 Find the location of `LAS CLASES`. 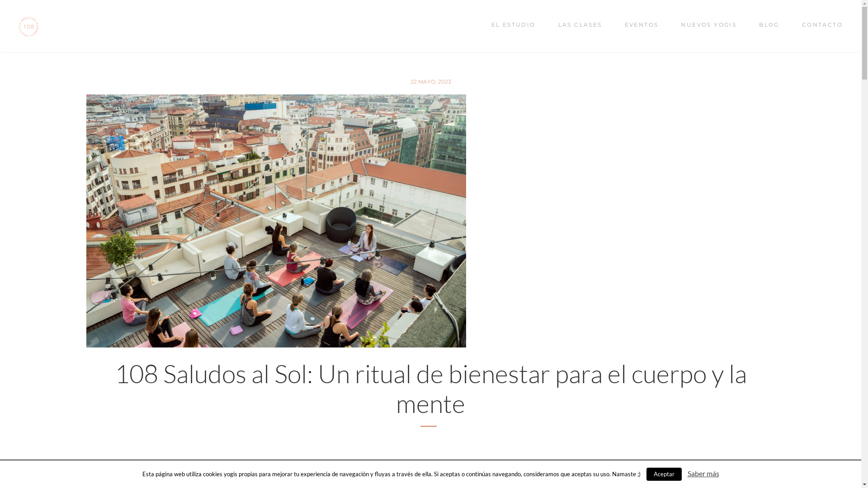

LAS CLASES is located at coordinates (580, 25).